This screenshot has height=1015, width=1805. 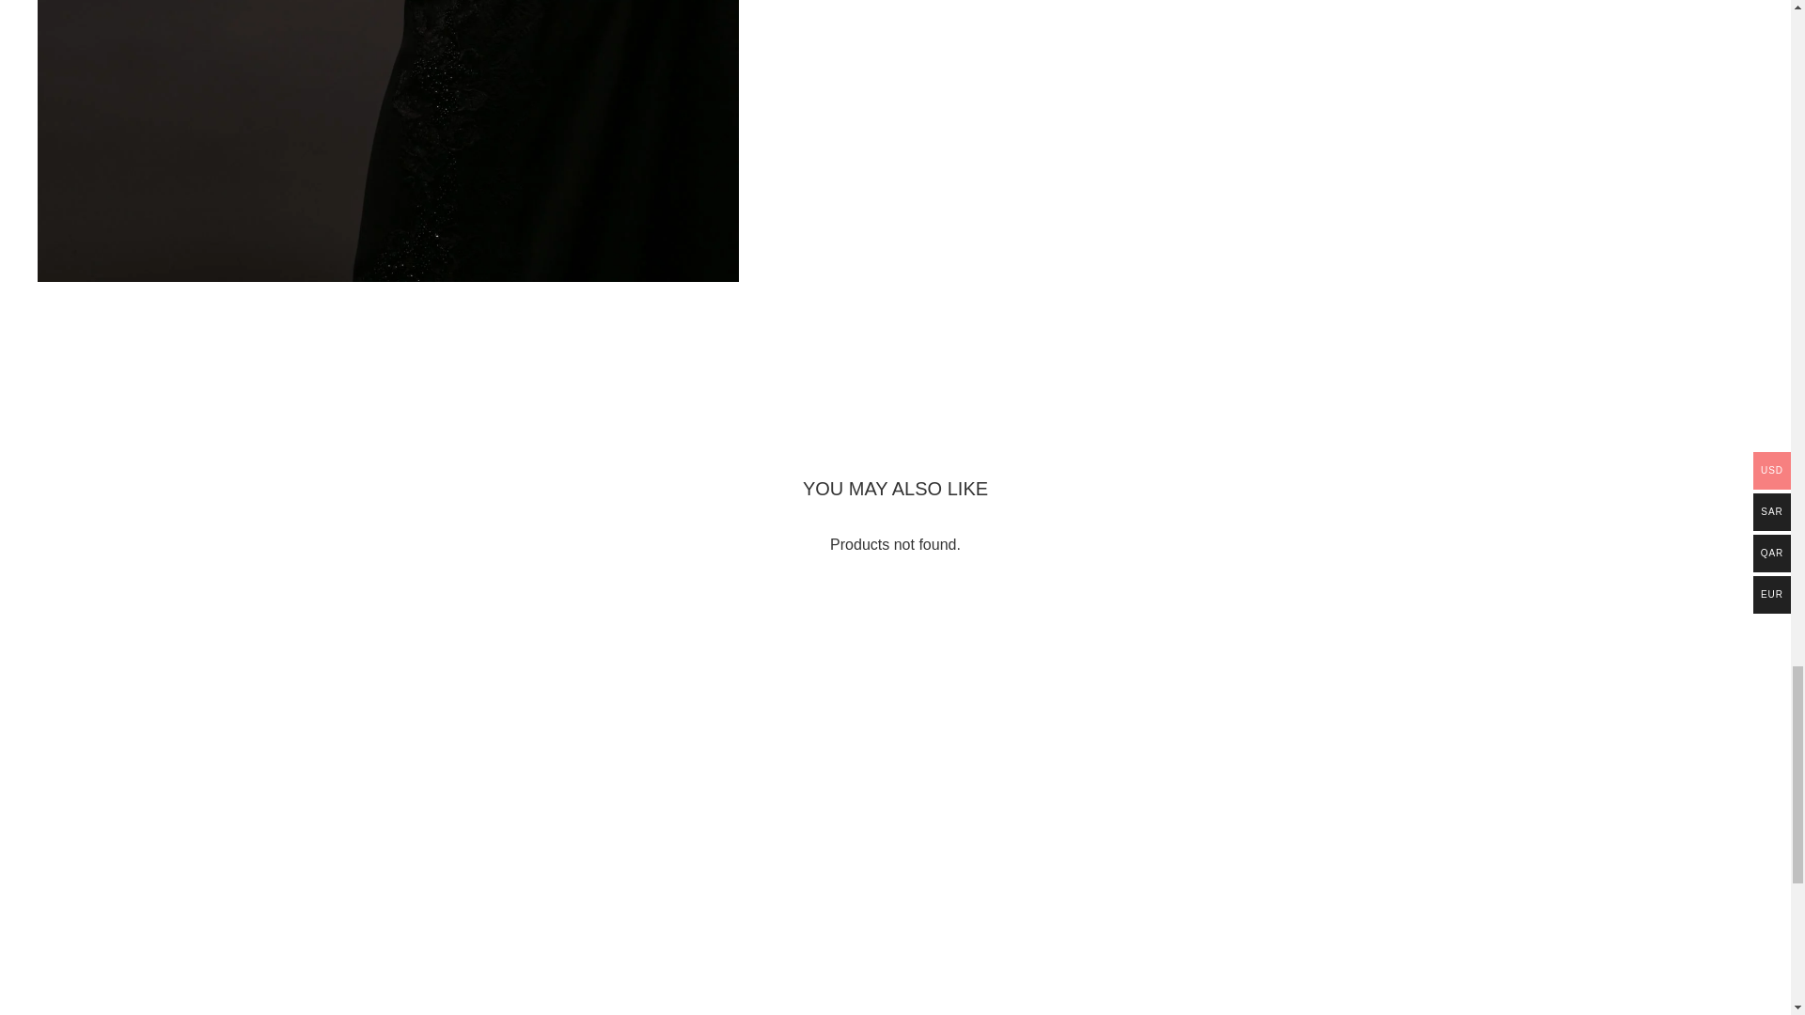 What do you see at coordinates (387, 141) in the screenshot?
I see `0Y4A1187` at bounding box center [387, 141].